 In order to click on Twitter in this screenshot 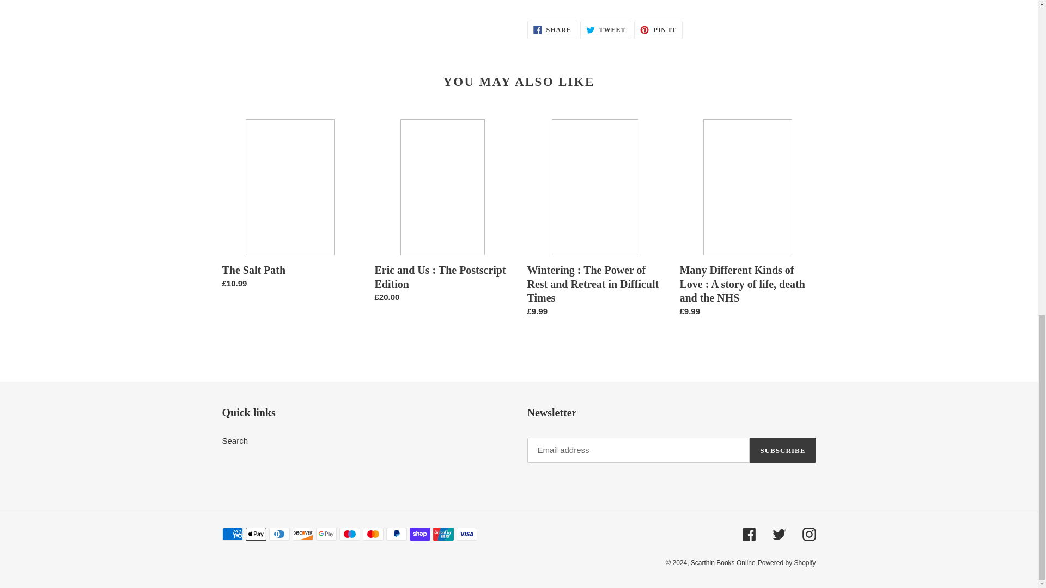, I will do `click(779, 534)`.